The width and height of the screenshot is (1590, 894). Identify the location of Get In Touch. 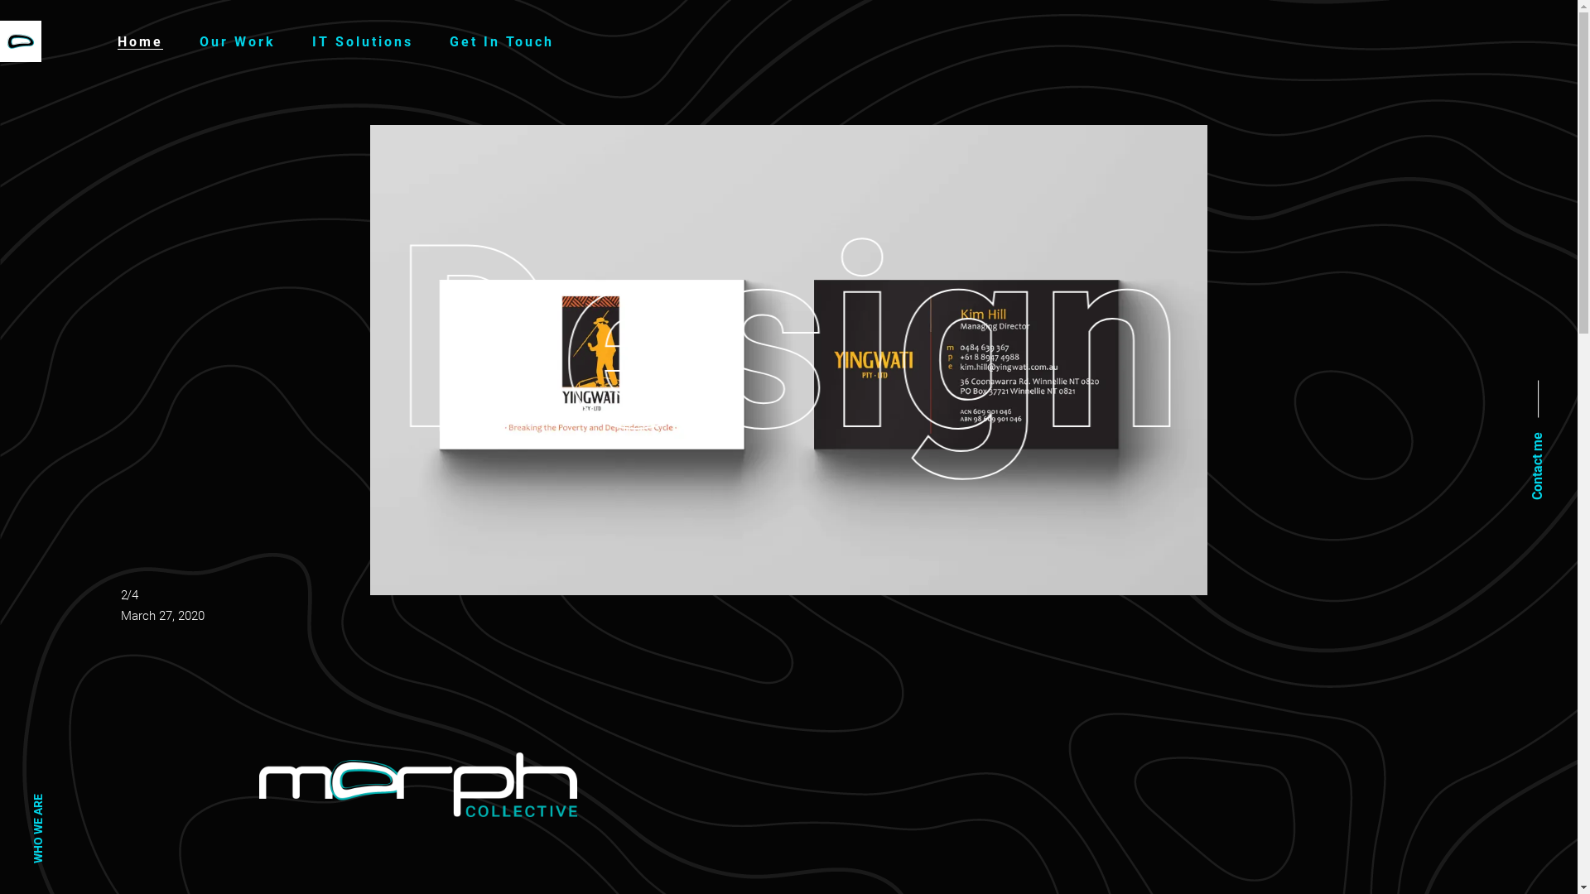
(502, 41).